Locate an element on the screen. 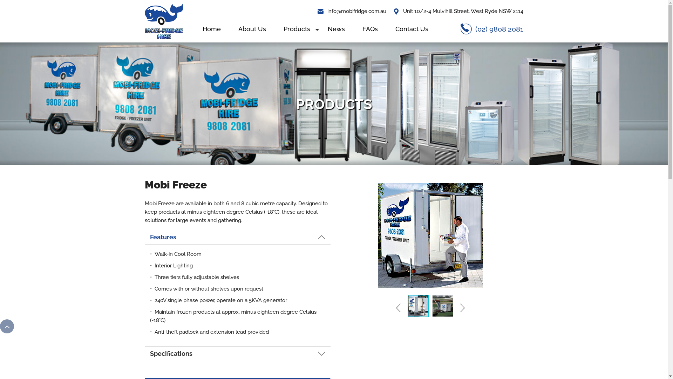  Prev is located at coordinates (399, 308).